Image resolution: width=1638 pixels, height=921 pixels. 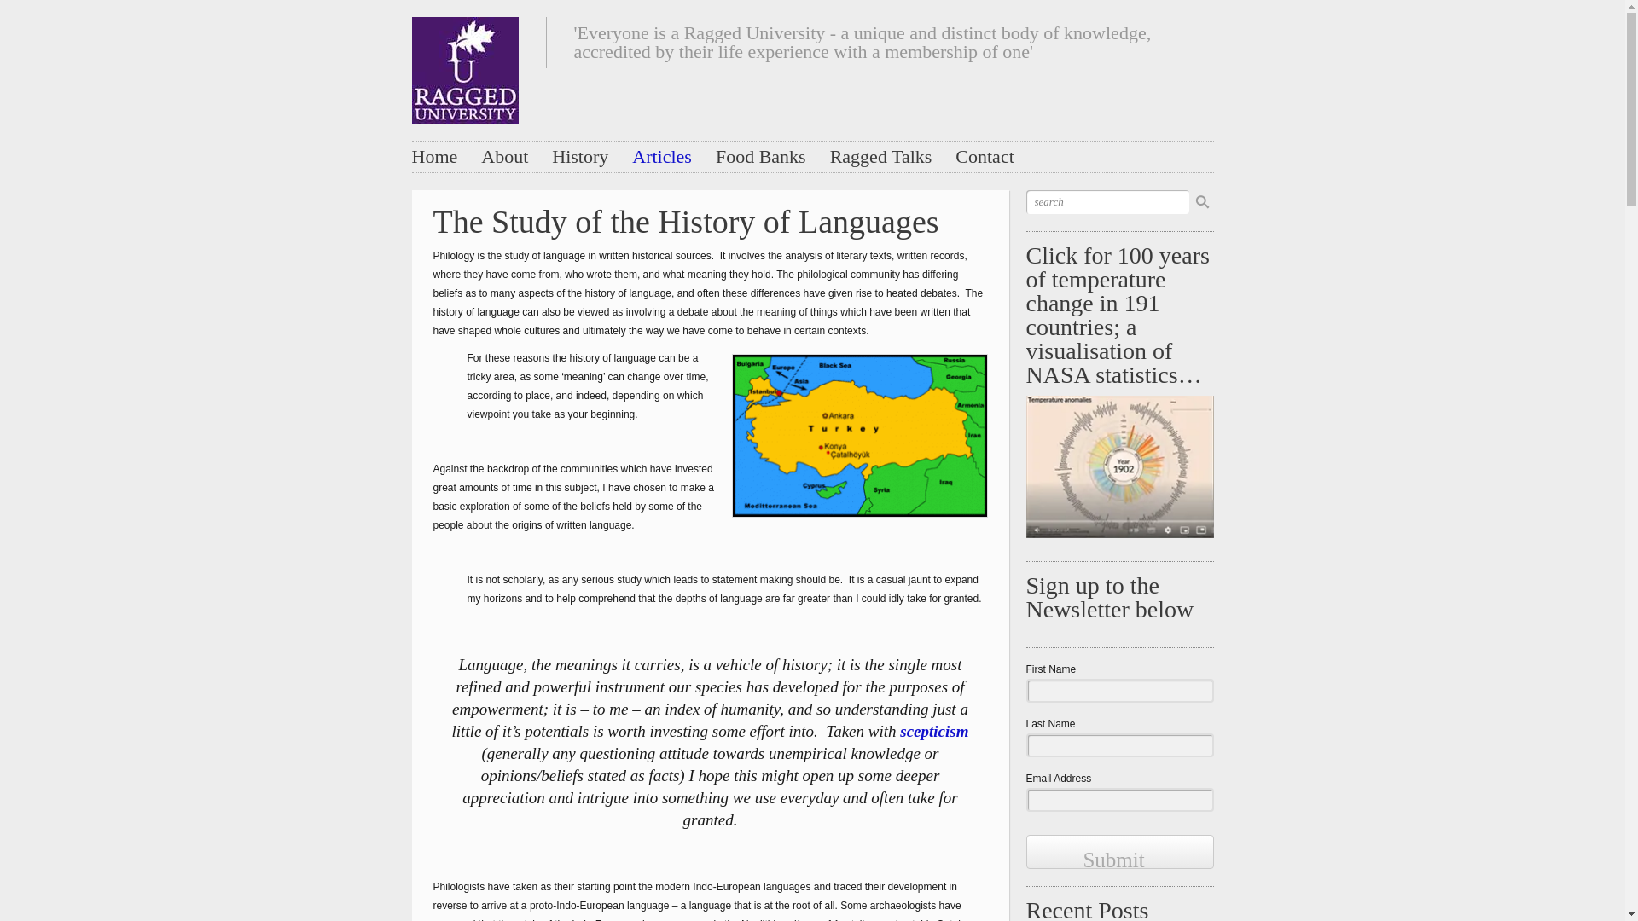 I want to click on Food Banks, so click(x=761, y=156).